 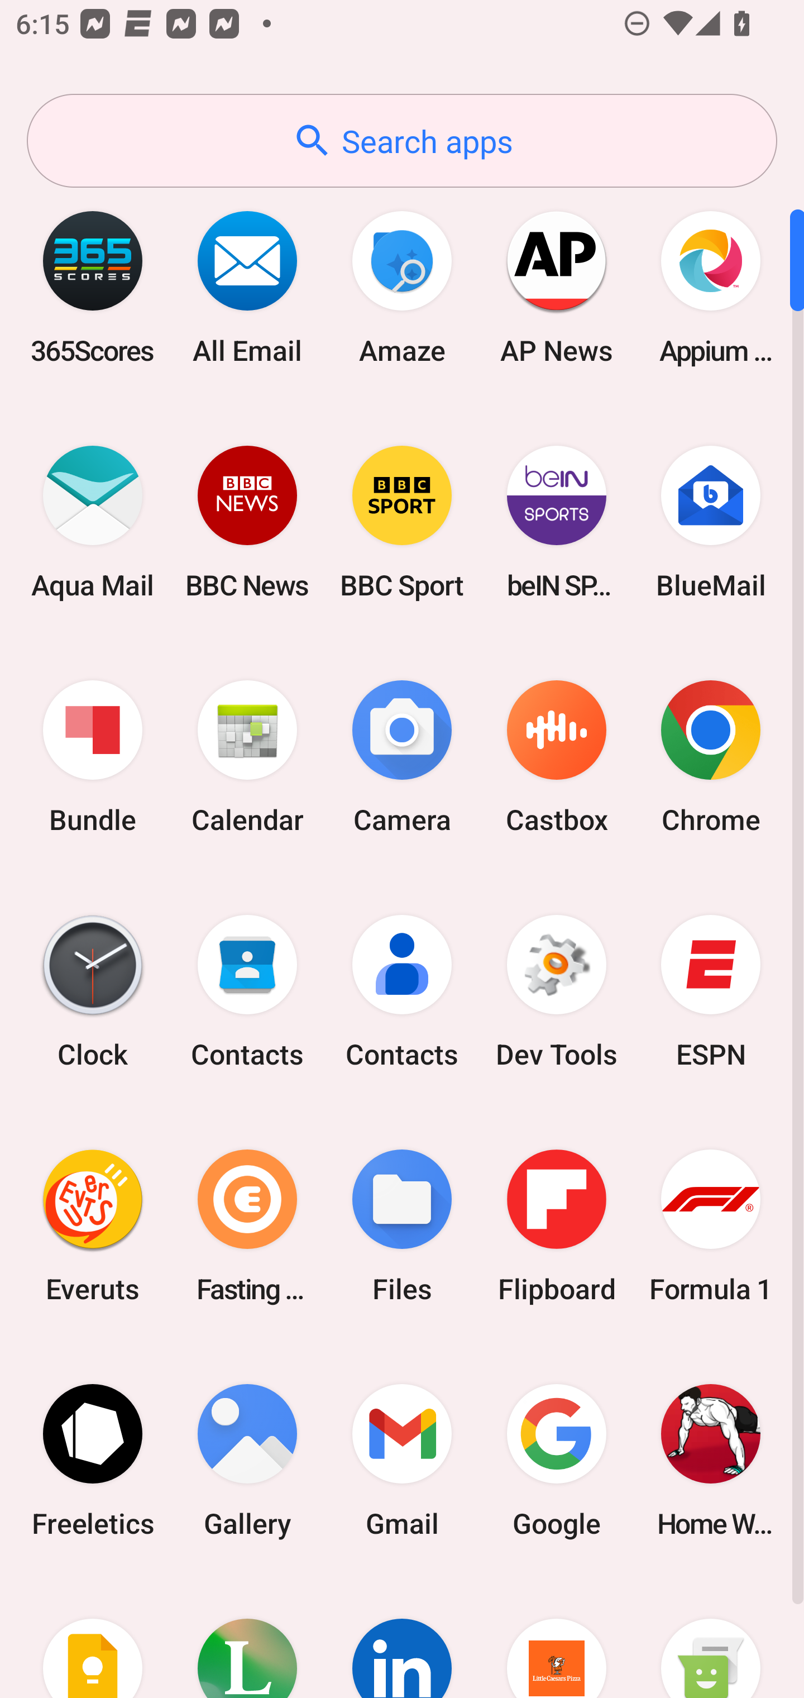 What do you see at coordinates (247, 1225) in the screenshot?
I see `Fasting Coach` at bounding box center [247, 1225].